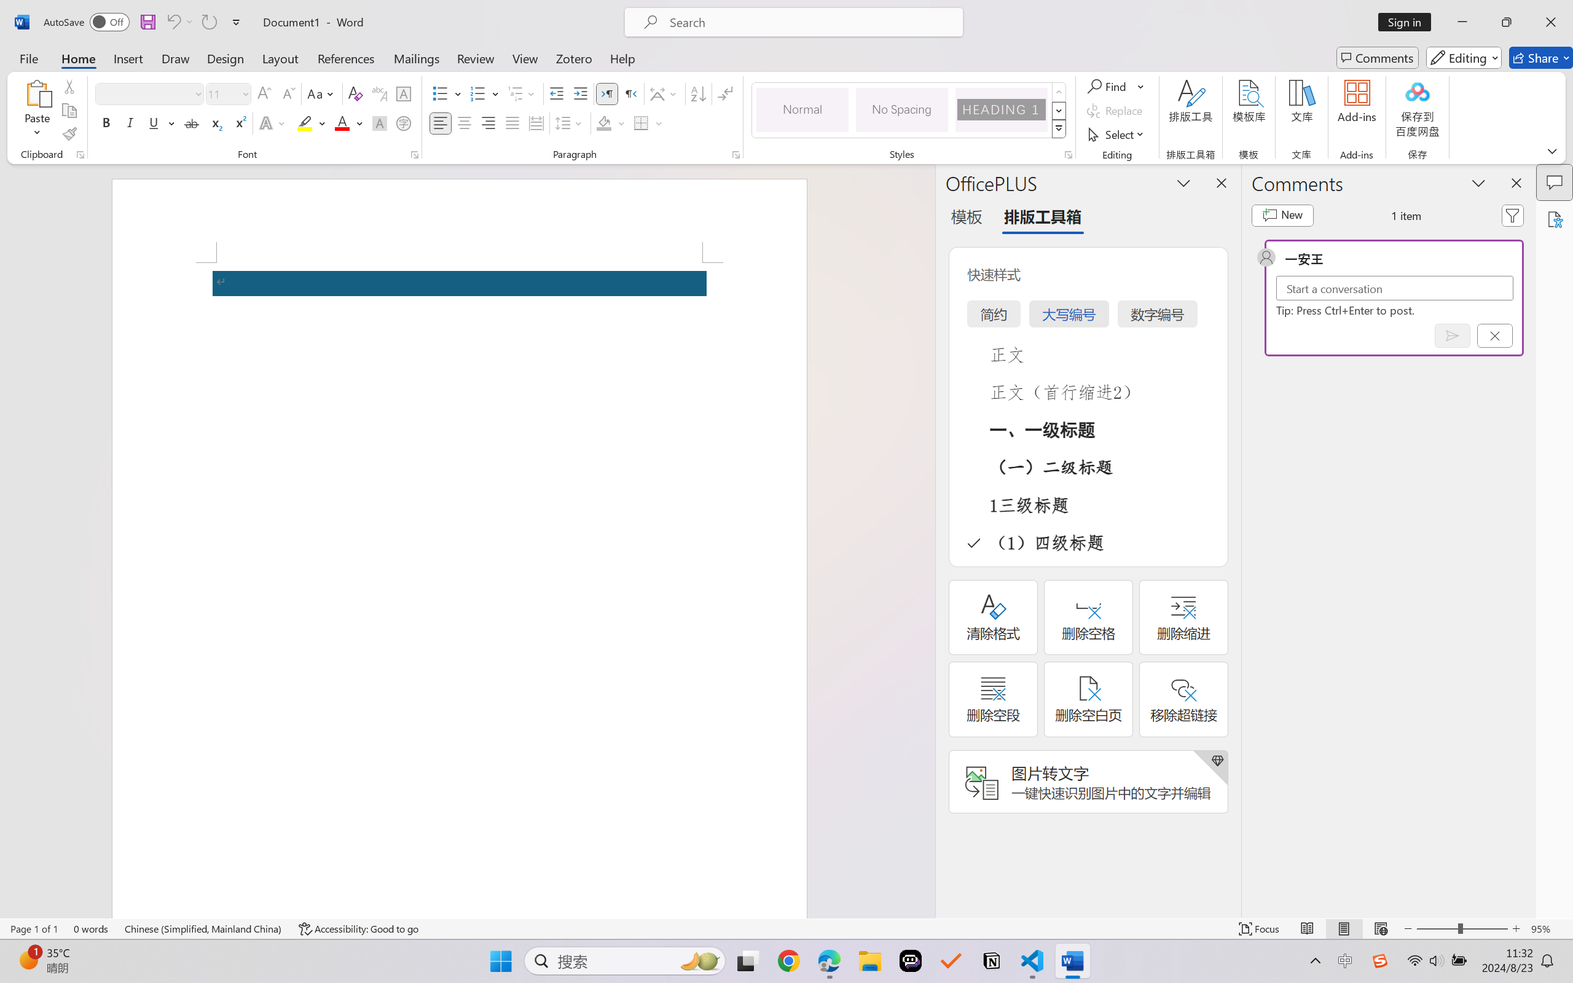  I want to click on Repeat Accessibility Checker, so click(209, 22).